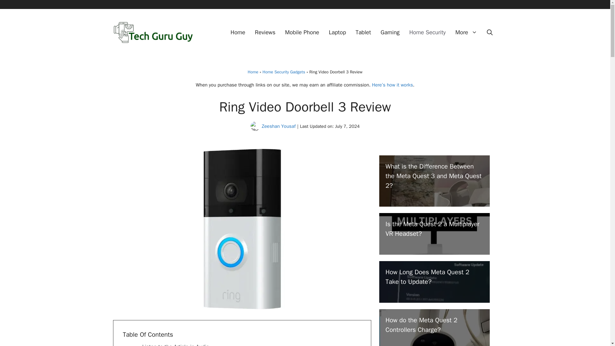 The height and width of the screenshot is (346, 615). Describe the element at coordinates (279, 126) in the screenshot. I see `Zeeshan Yousaf` at that location.